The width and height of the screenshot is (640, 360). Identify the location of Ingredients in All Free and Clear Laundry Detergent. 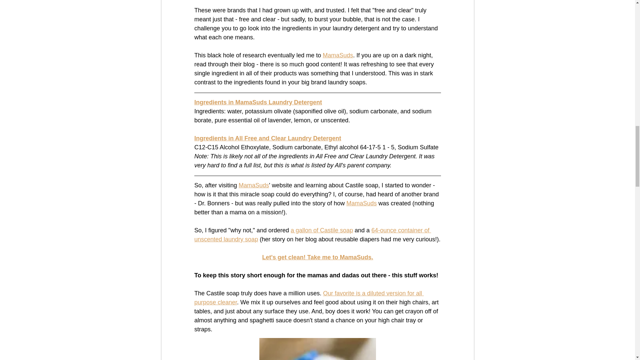
(267, 138).